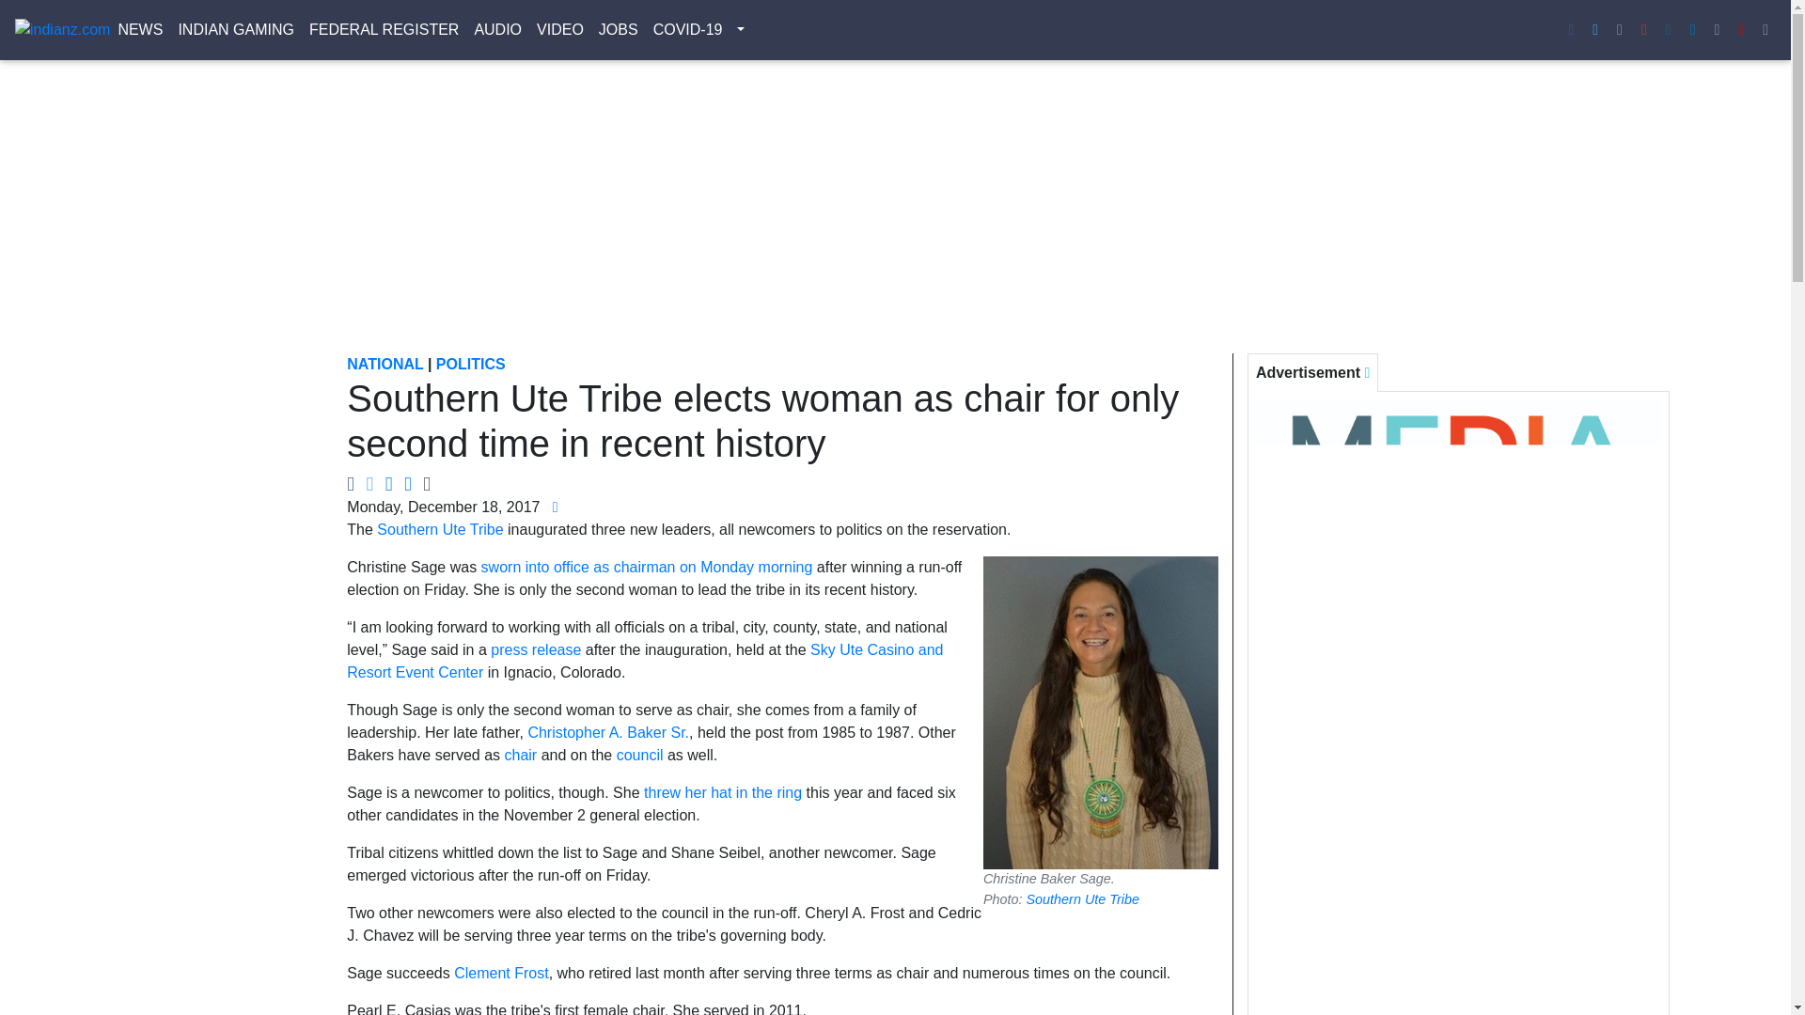 This screenshot has height=1015, width=1805. What do you see at coordinates (235, 29) in the screenshot?
I see `Indian Gaming` at bounding box center [235, 29].